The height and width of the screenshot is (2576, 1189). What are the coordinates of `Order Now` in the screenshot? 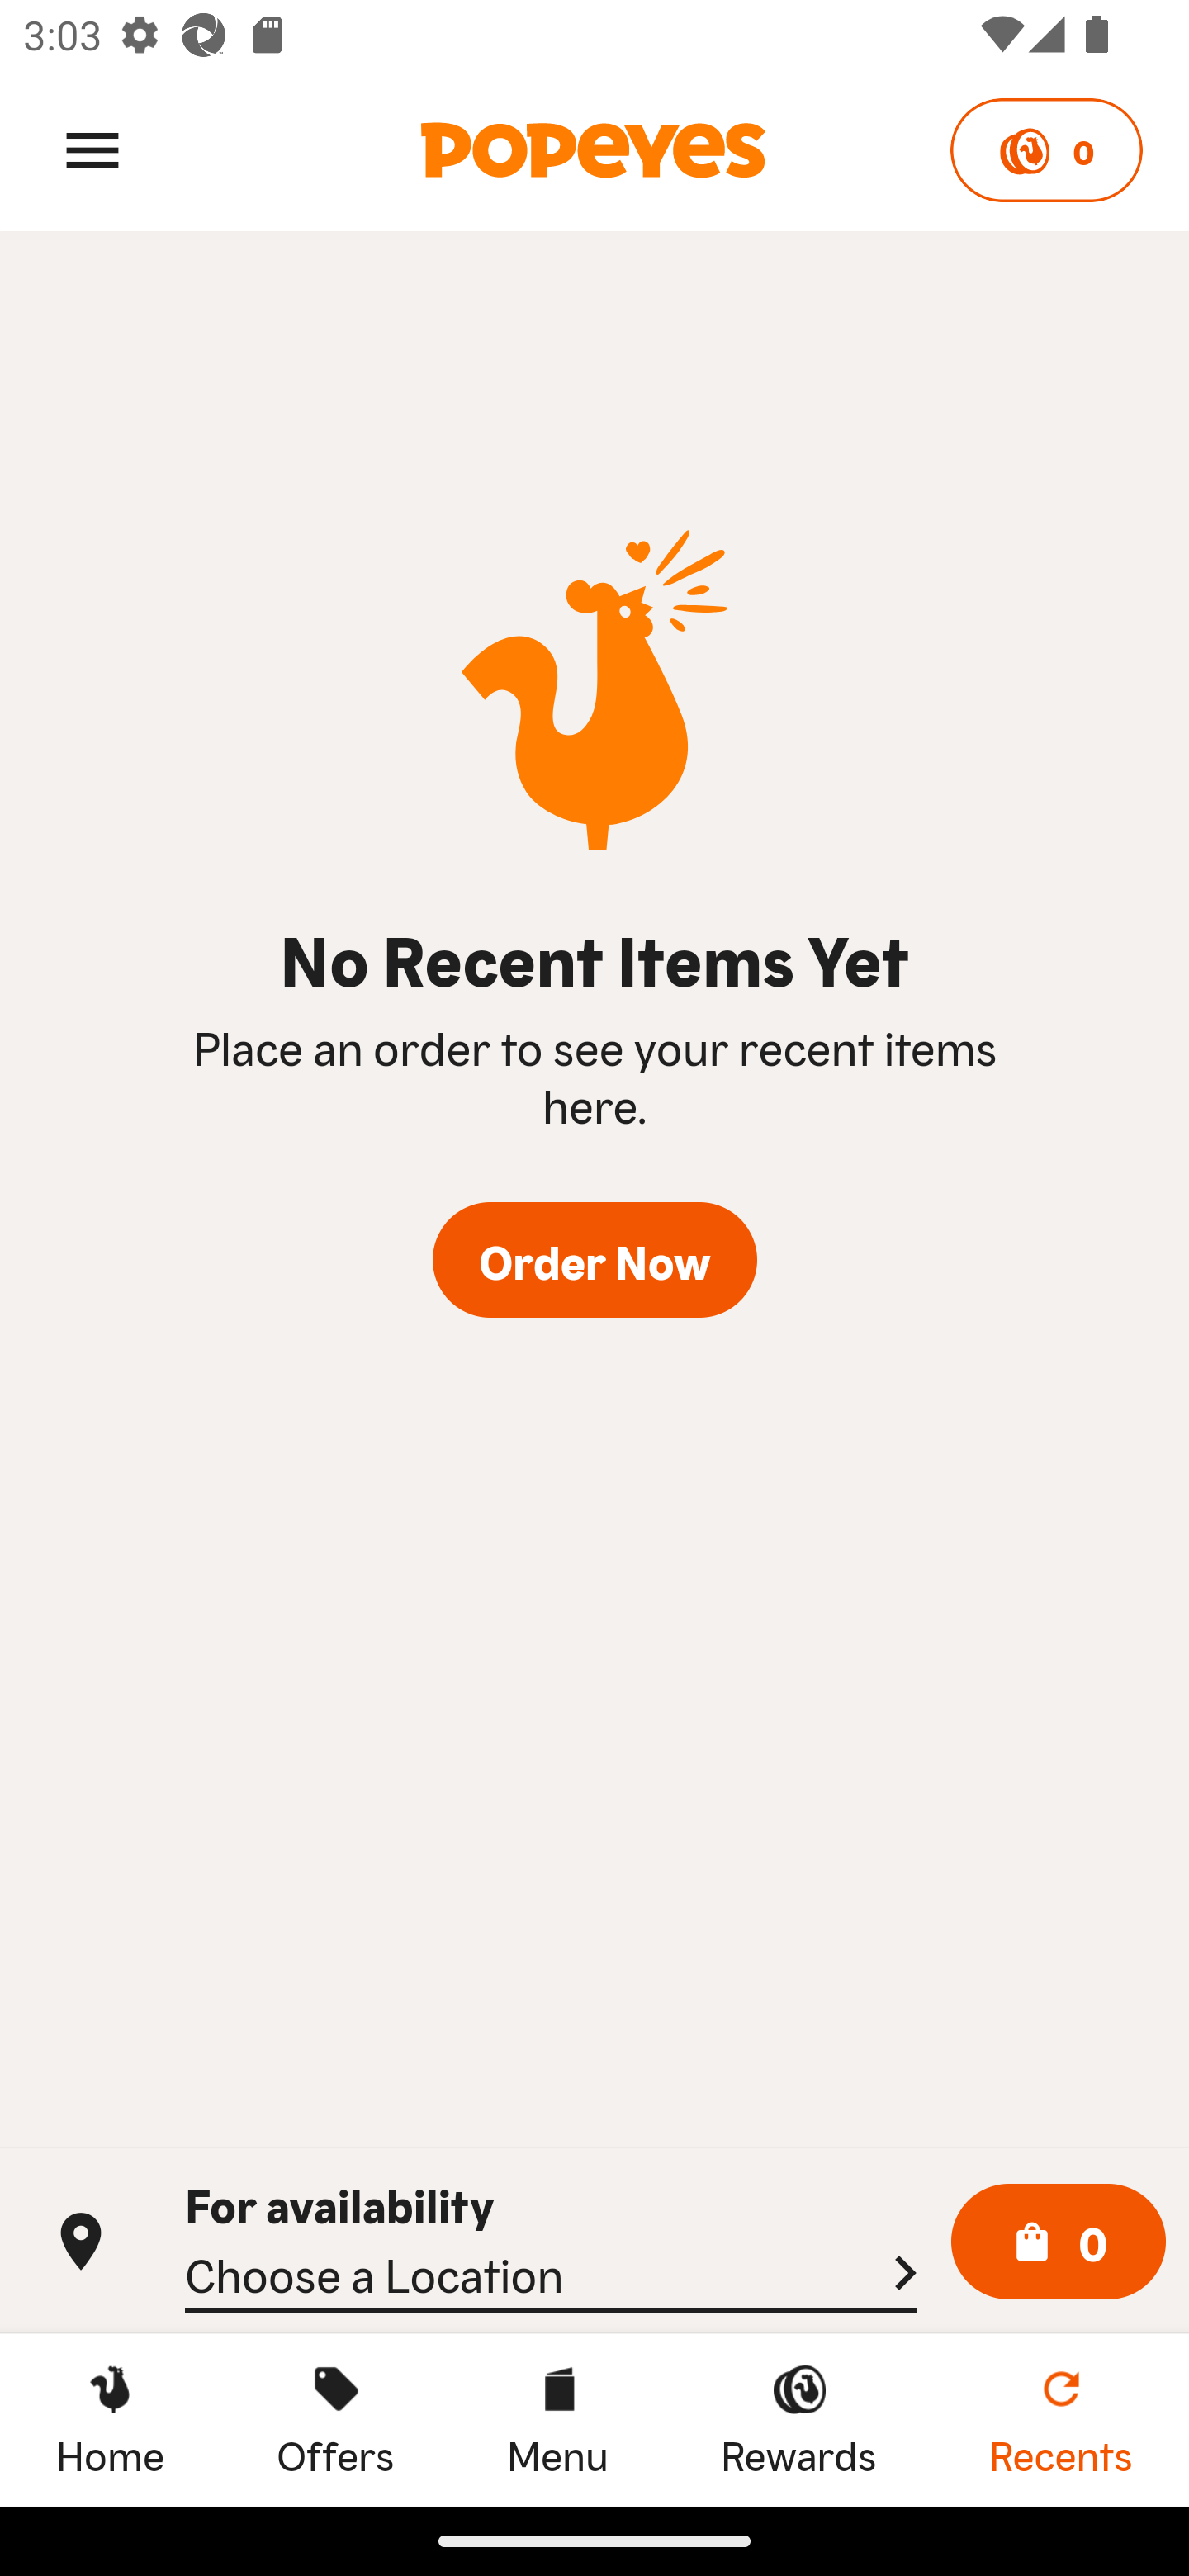 It's located at (594, 1261).